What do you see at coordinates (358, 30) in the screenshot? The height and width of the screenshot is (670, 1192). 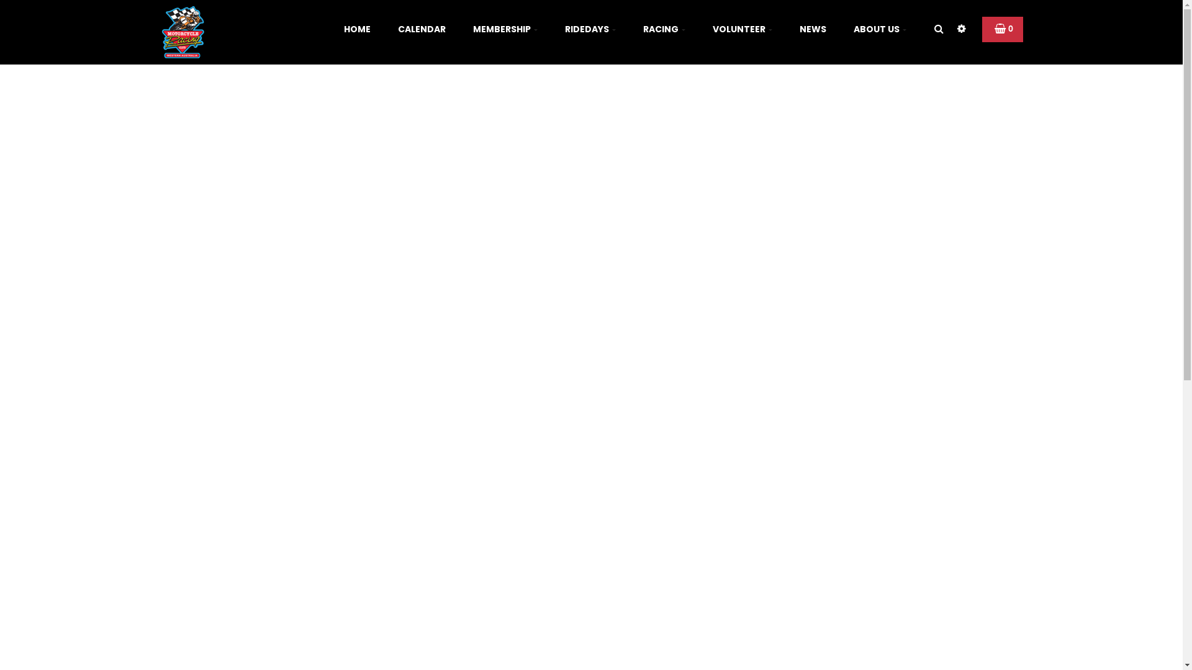 I see `HOME` at bounding box center [358, 30].